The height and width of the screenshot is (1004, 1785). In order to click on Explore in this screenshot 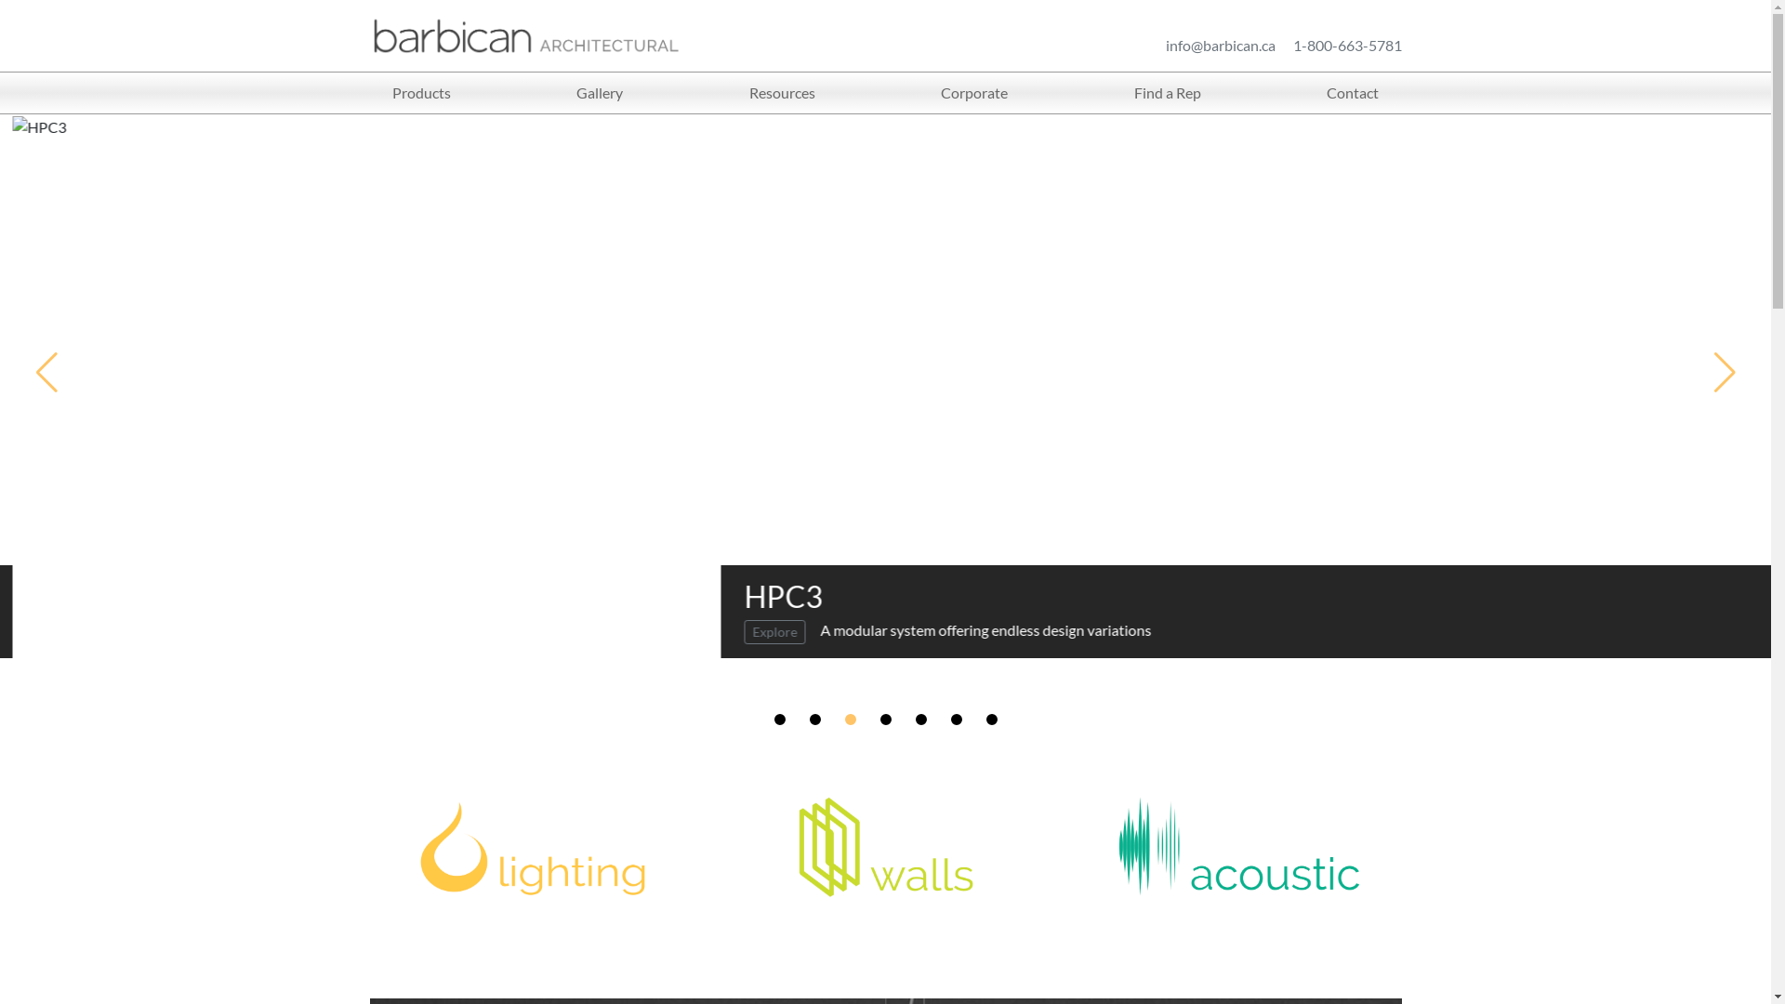, I will do `click(762, 632)`.